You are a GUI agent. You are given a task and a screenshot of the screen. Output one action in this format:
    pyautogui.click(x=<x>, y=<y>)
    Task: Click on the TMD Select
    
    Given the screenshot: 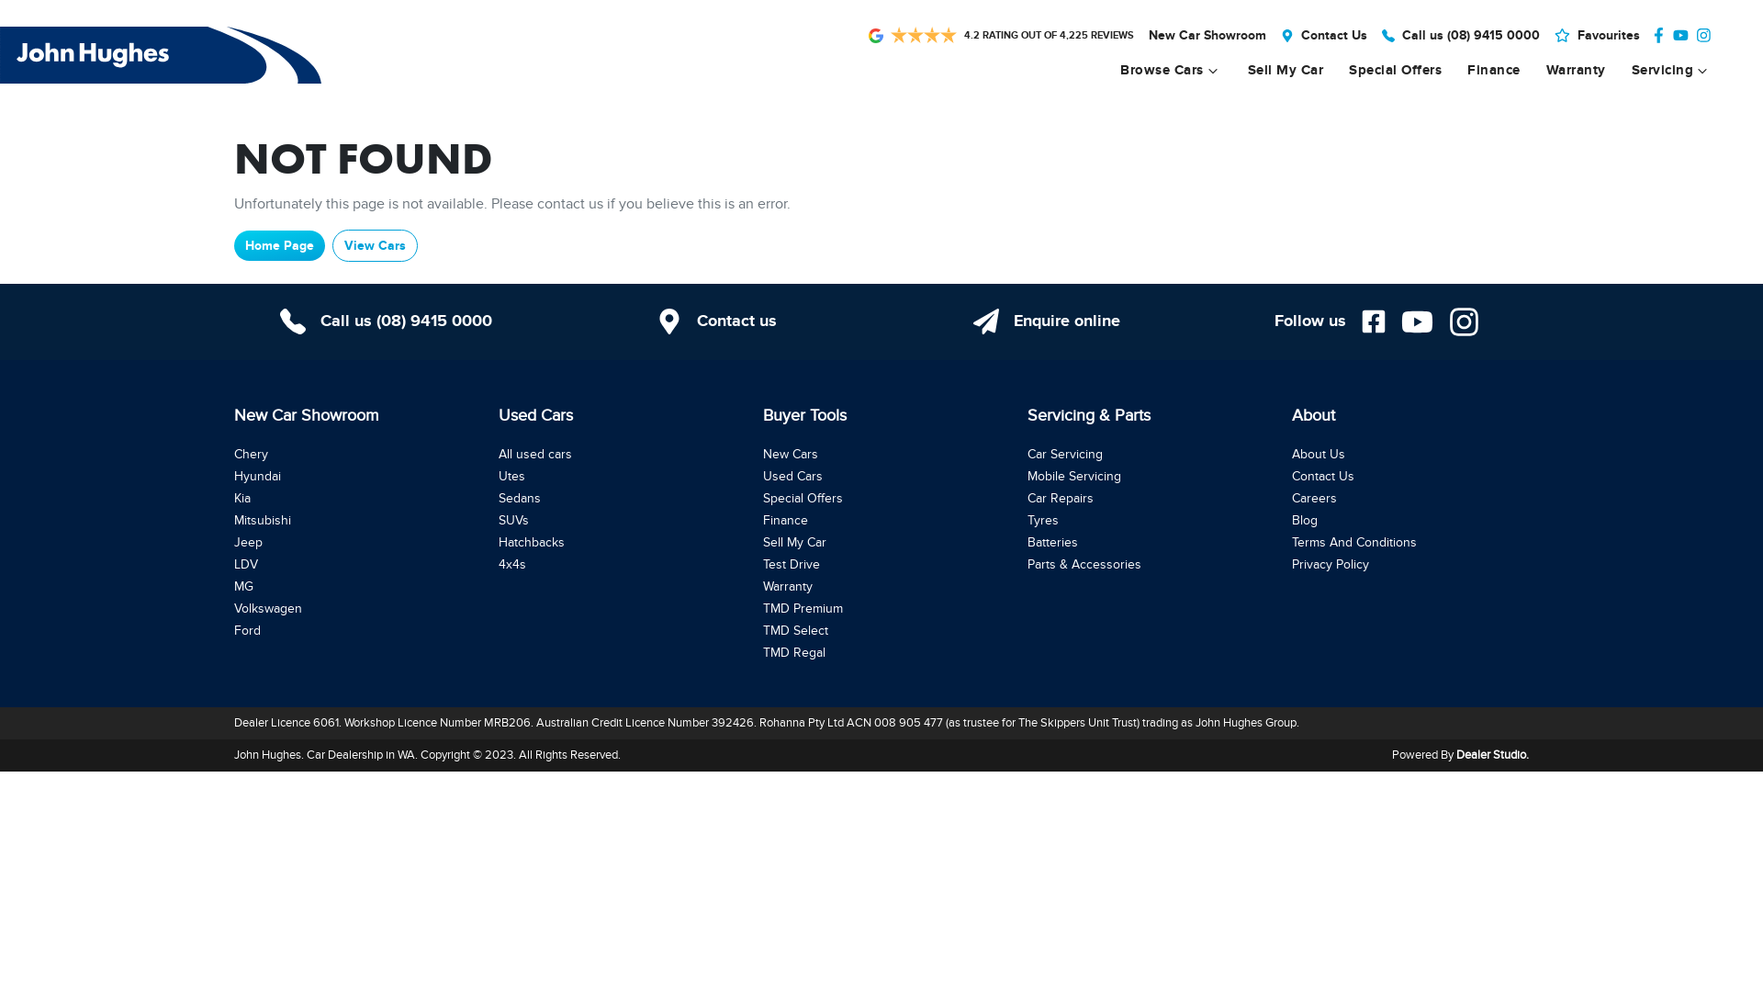 What is the action you would take?
    pyautogui.click(x=795, y=630)
    